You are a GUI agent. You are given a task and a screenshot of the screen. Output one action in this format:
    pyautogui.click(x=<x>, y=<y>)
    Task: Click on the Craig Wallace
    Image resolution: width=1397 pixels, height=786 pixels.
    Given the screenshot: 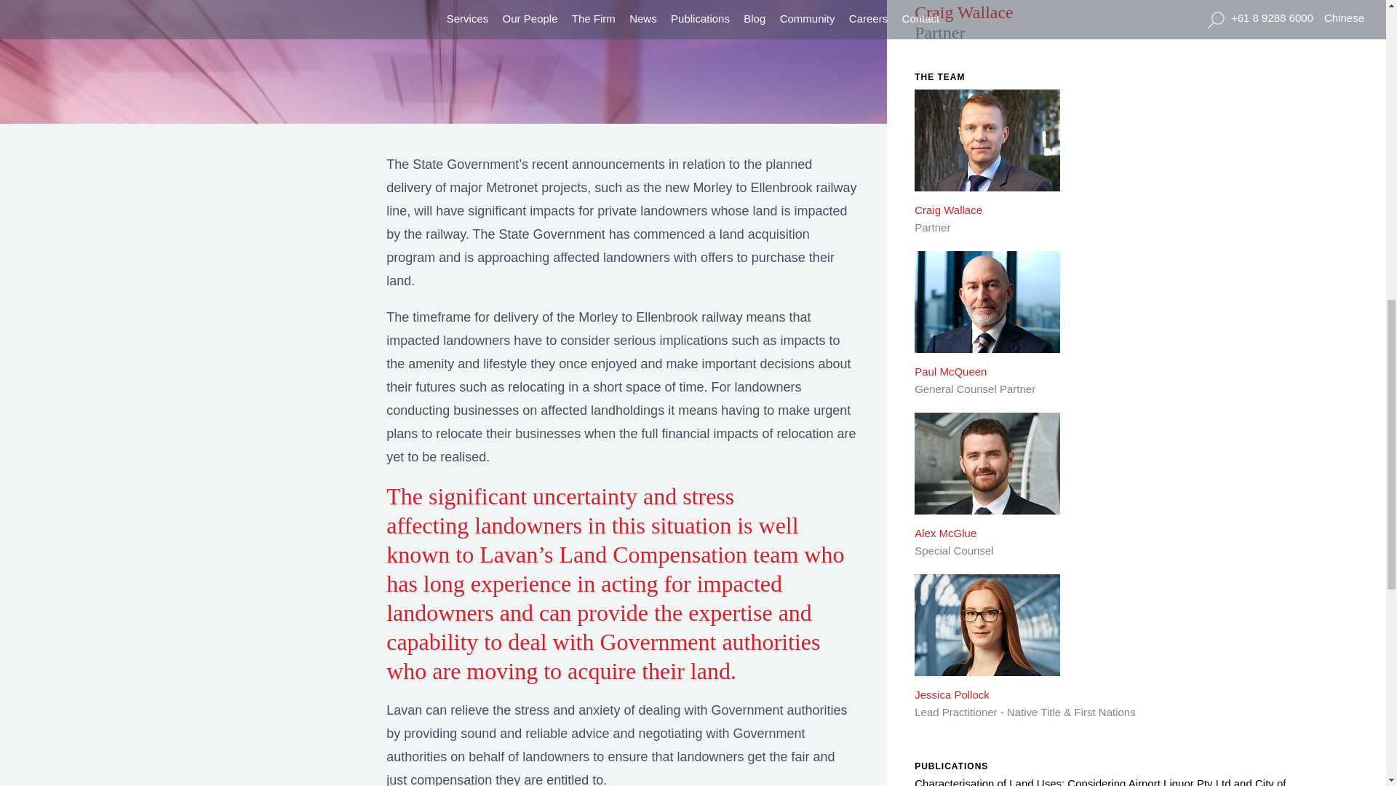 What is the action you would take?
    pyautogui.click(x=987, y=150)
    